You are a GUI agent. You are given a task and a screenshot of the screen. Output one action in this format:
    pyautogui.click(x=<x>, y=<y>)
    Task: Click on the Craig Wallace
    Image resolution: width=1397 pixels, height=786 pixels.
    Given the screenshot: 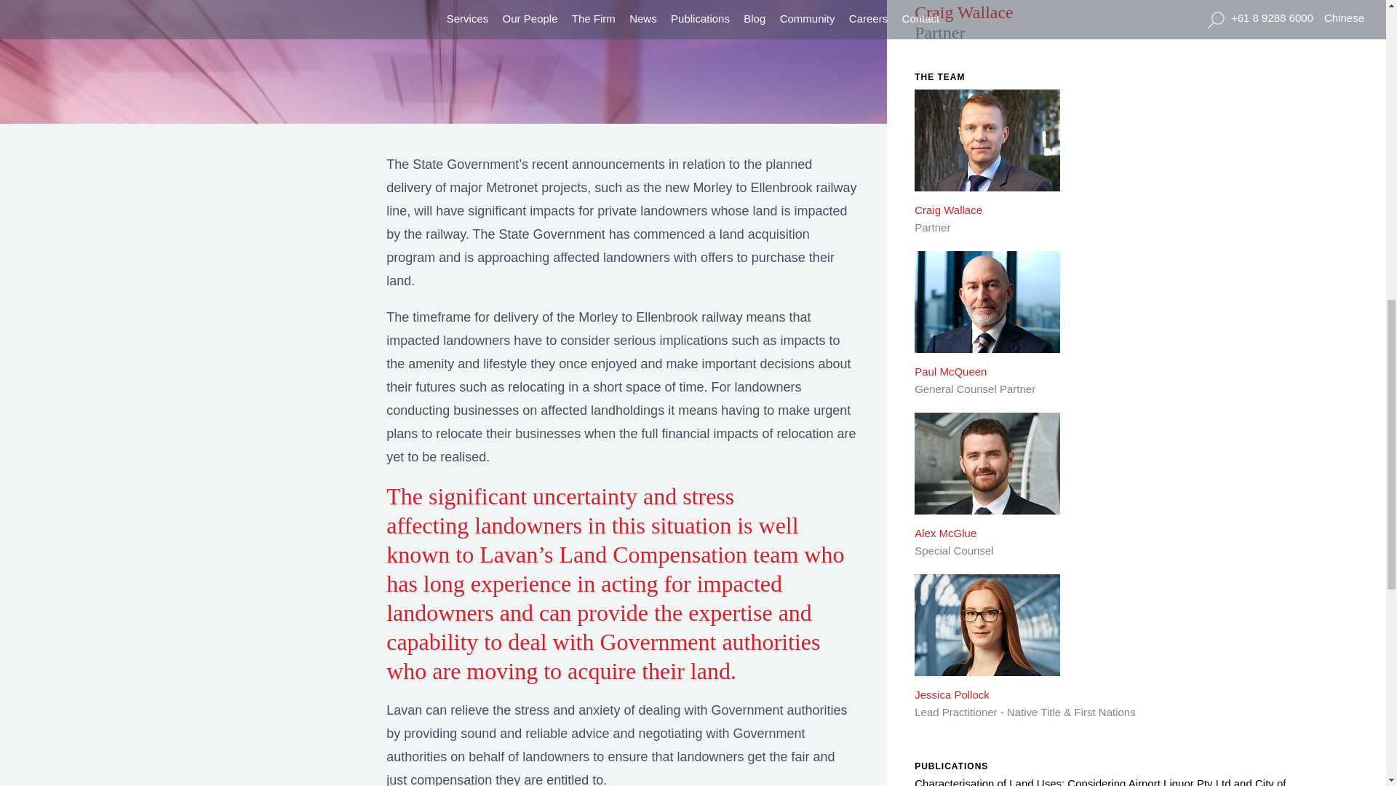 What is the action you would take?
    pyautogui.click(x=987, y=150)
    